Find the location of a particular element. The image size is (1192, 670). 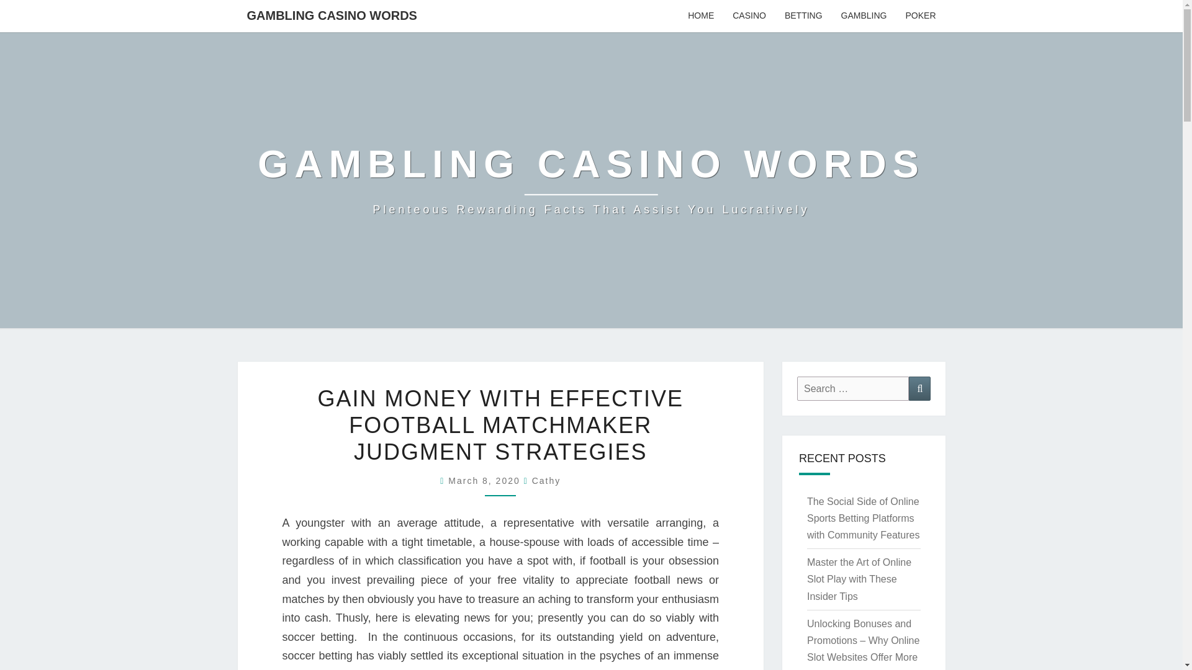

GAMBLING CASINO WORDS is located at coordinates (332, 15).